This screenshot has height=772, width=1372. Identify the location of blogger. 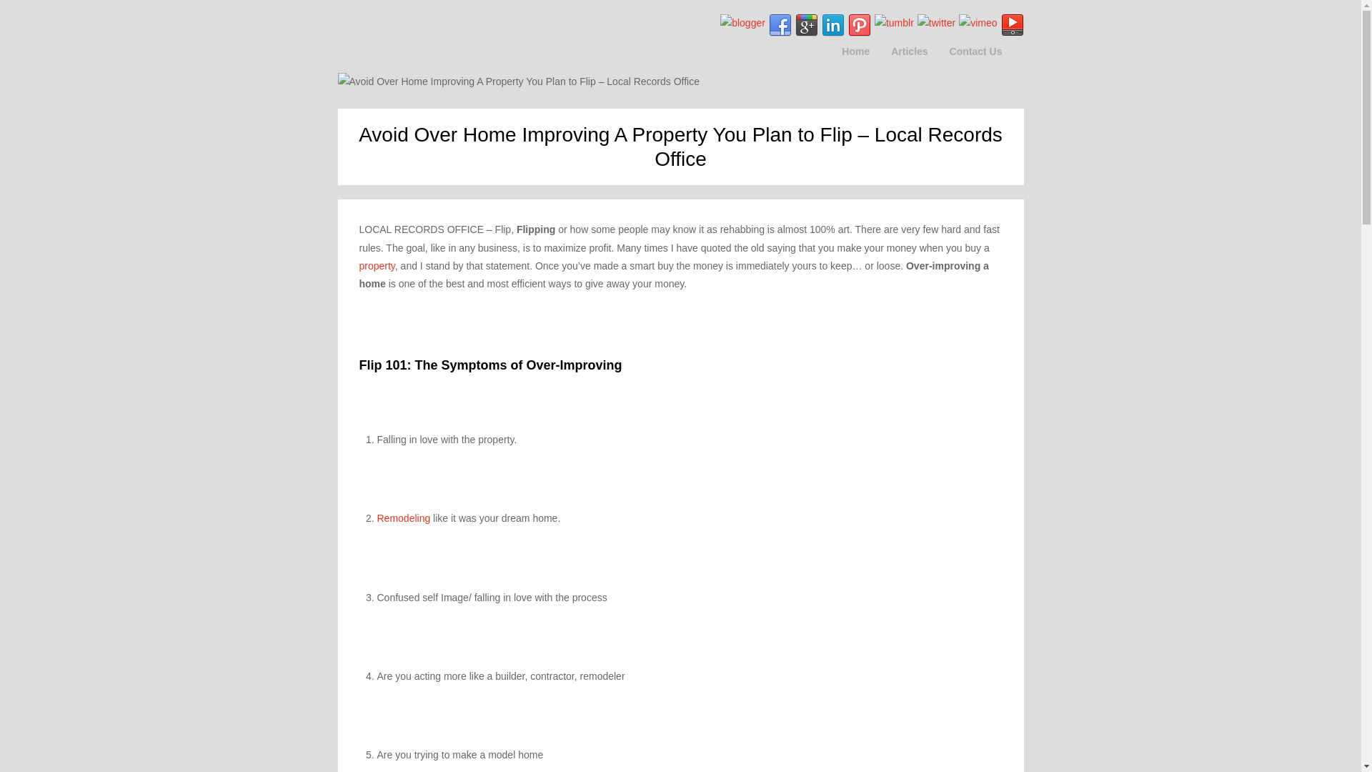
(743, 23).